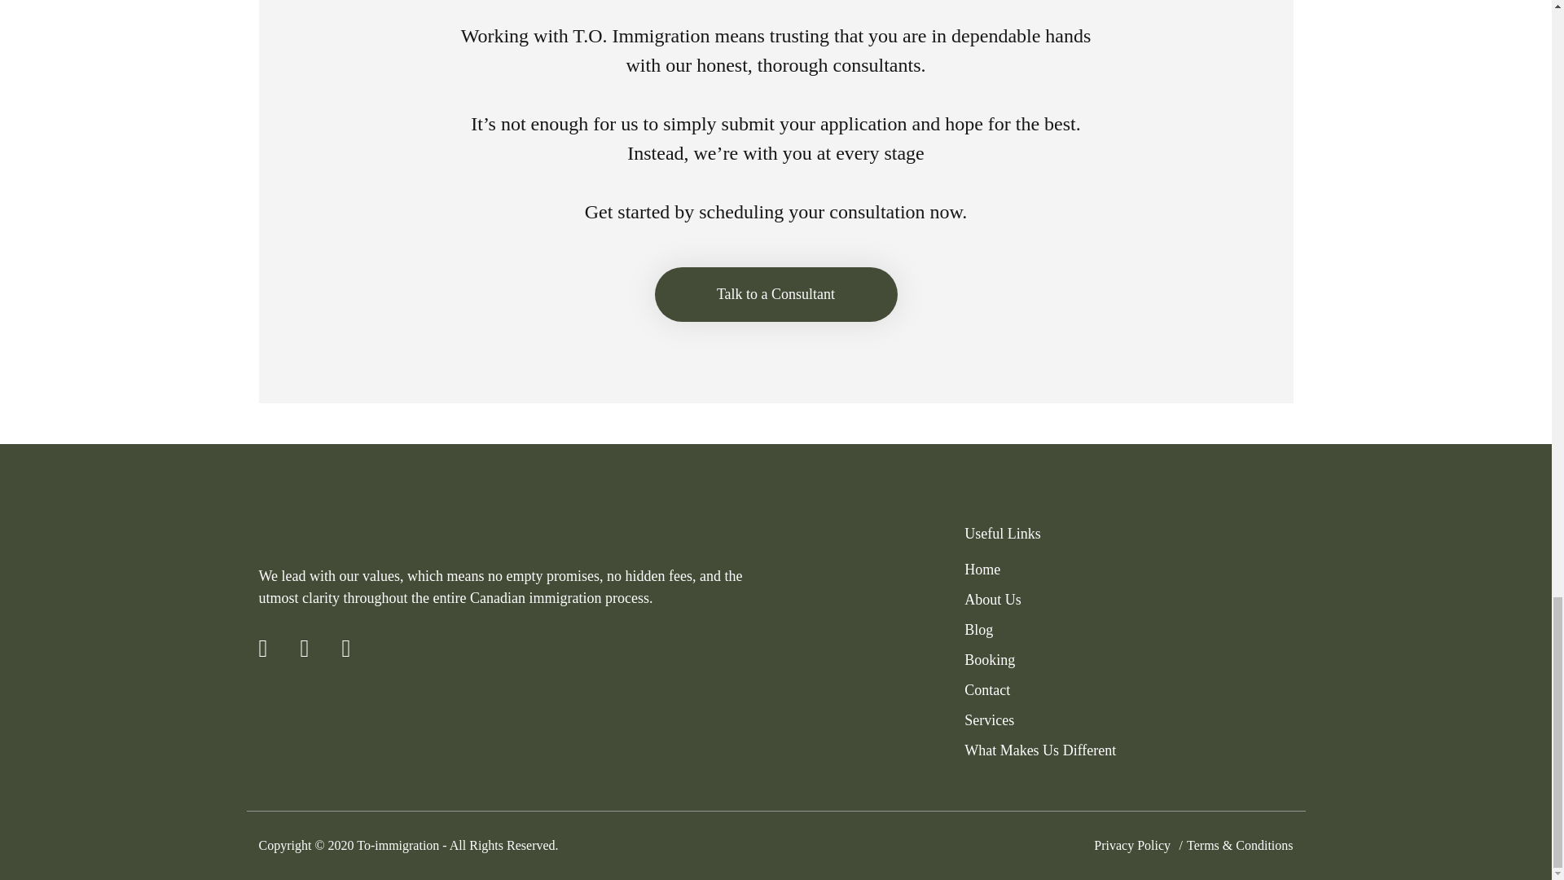 The width and height of the screenshot is (1564, 880). Describe the element at coordinates (982, 569) in the screenshot. I see `Home` at that location.